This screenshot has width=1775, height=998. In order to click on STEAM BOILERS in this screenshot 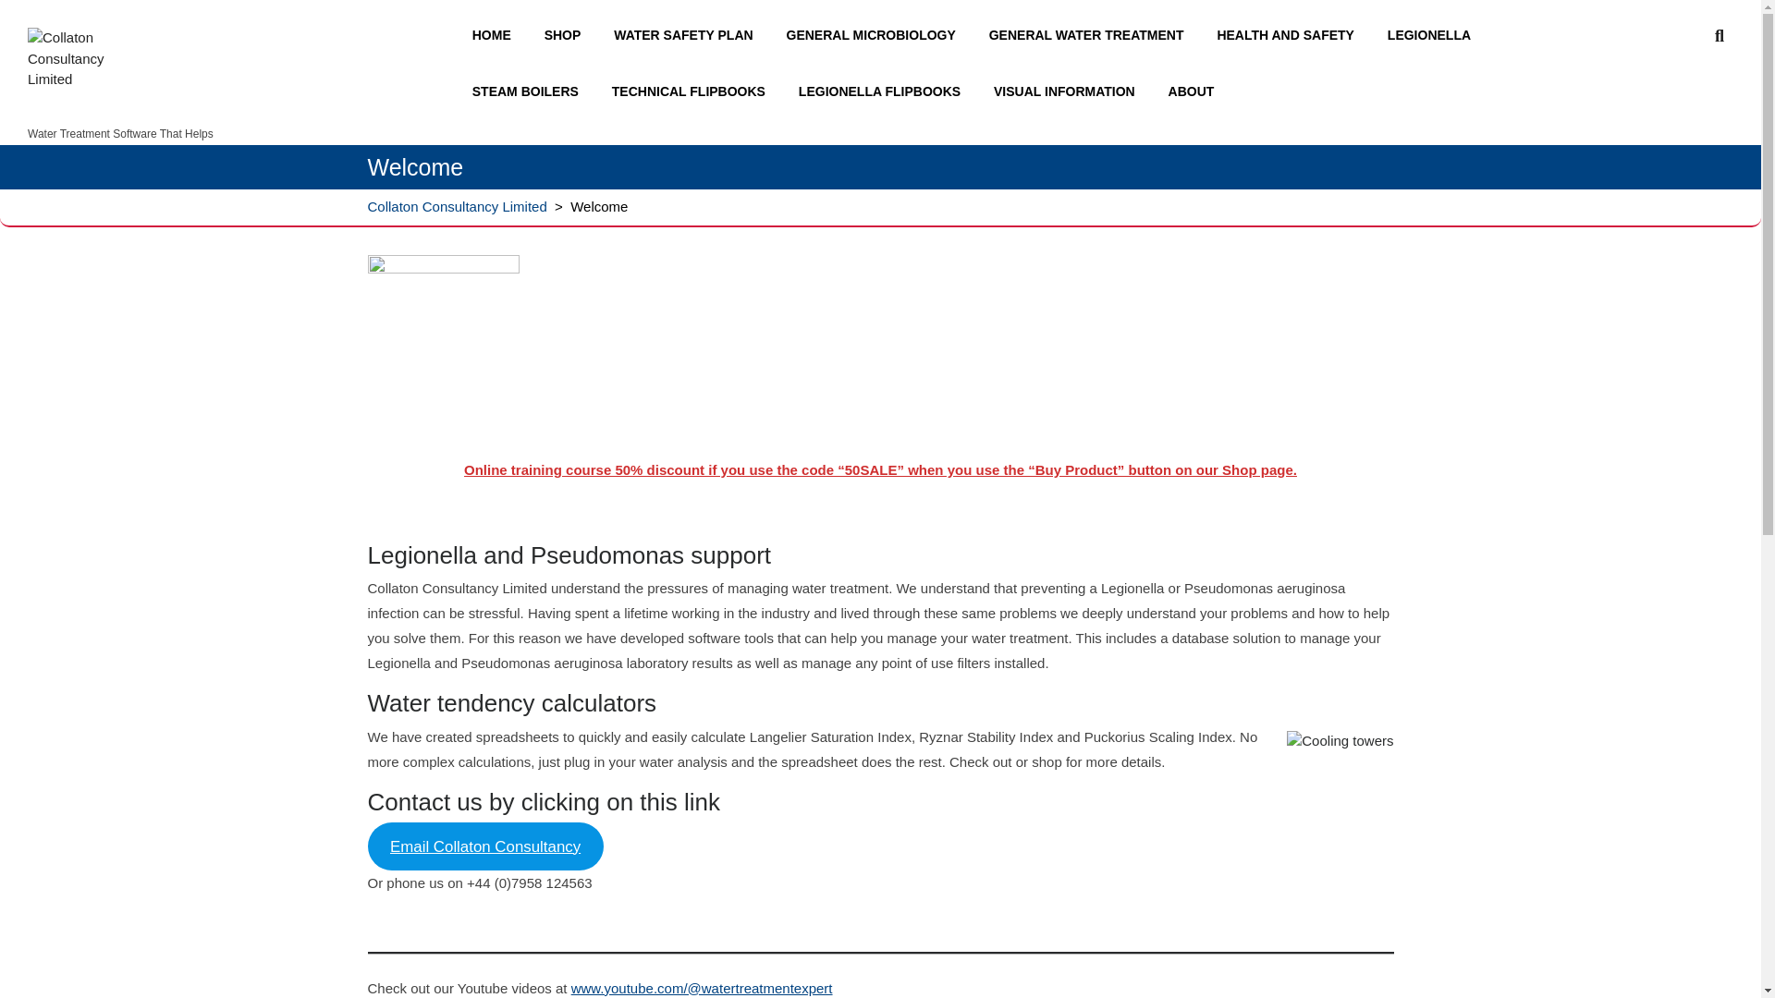, I will do `click(529, 91)`.